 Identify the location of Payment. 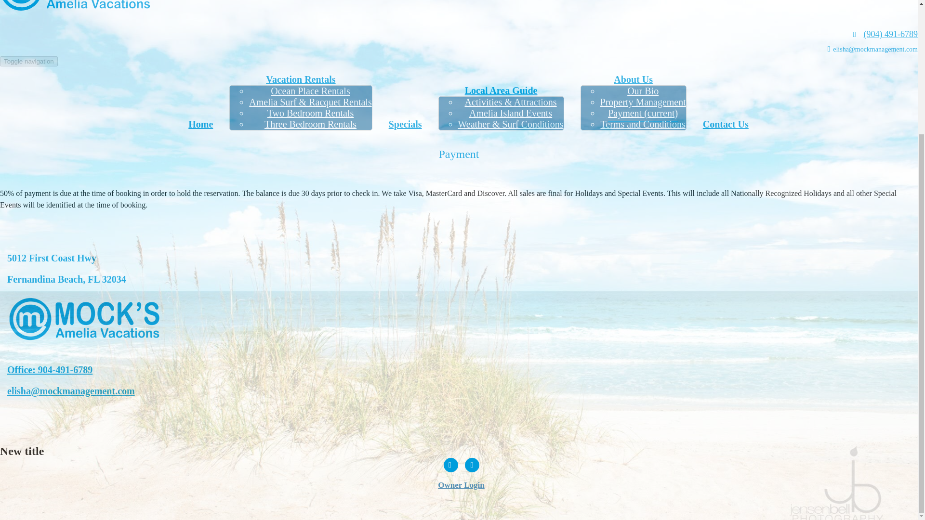
(459, 154).